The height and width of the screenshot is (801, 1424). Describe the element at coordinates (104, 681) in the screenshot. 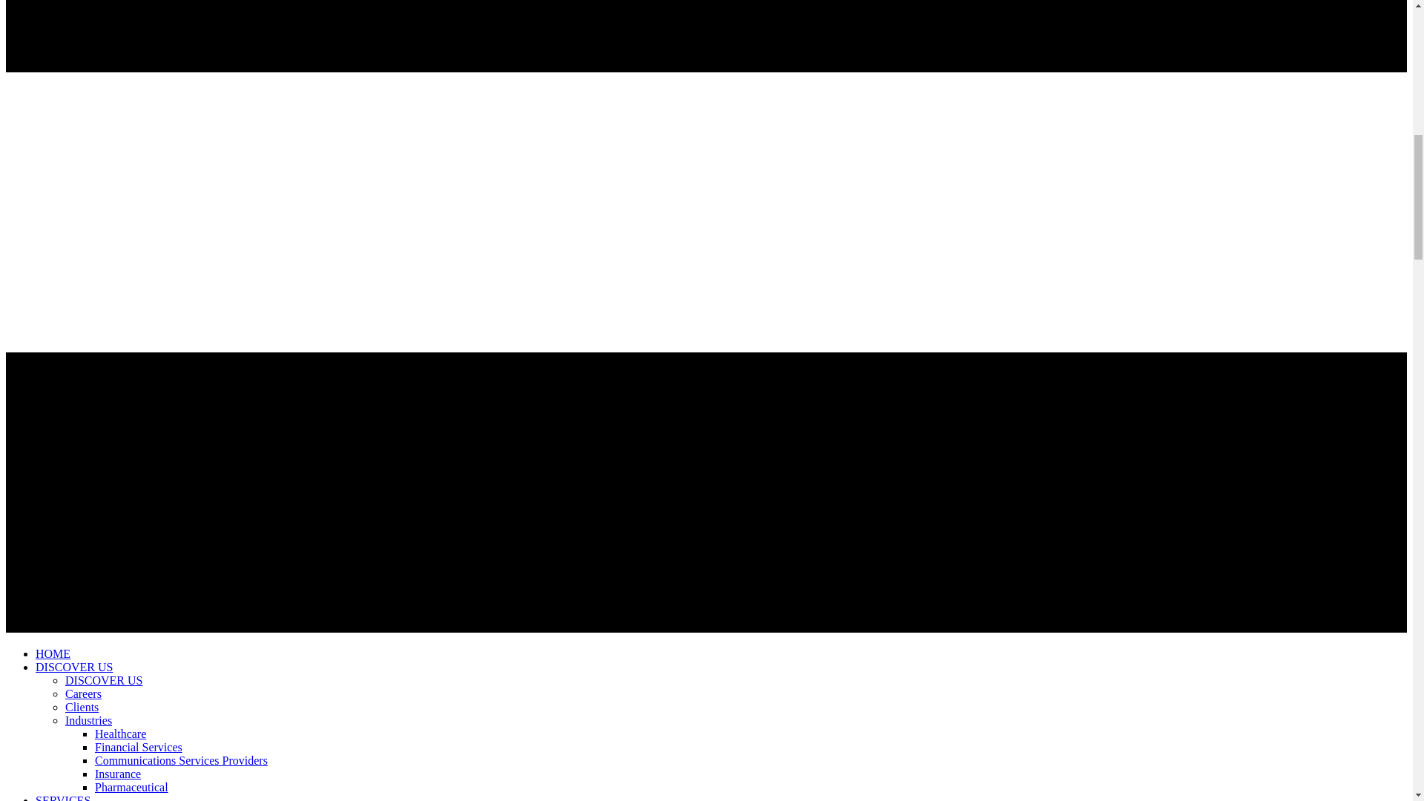

I see `DISCOVER US` at that location.